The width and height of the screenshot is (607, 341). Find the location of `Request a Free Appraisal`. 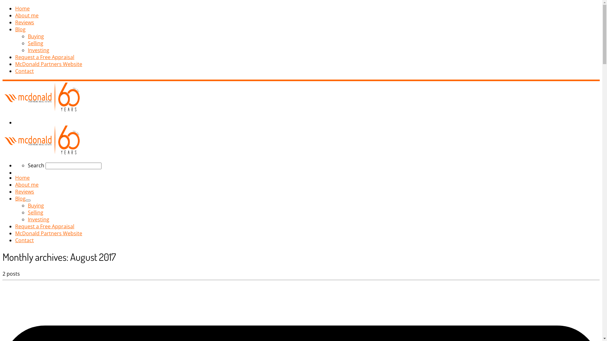

Request a Free Appraisal is located at coordinates (45, 226).